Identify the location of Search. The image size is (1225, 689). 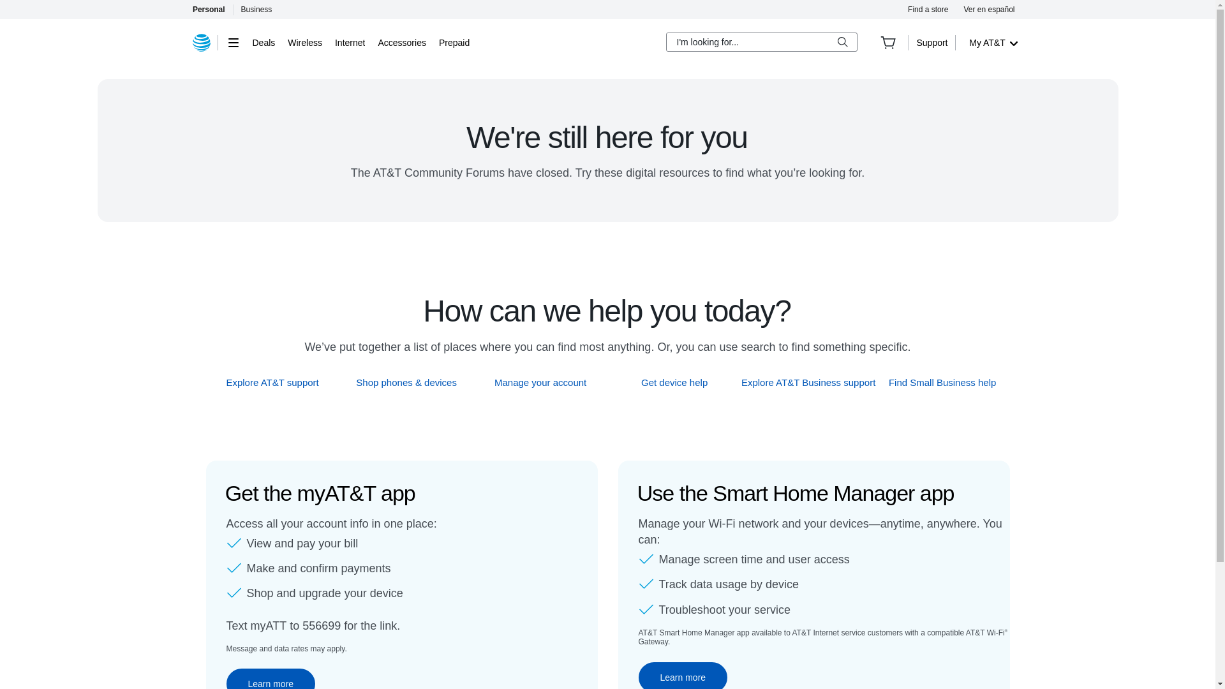
(842, 42).